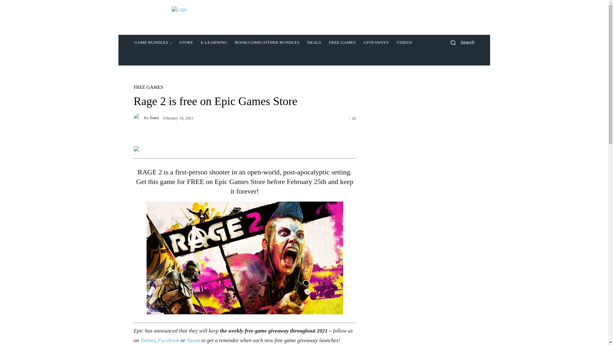  Describe the element at coordinates (148, 87) in the screenshot. I see `FREE GAMES` at that location.